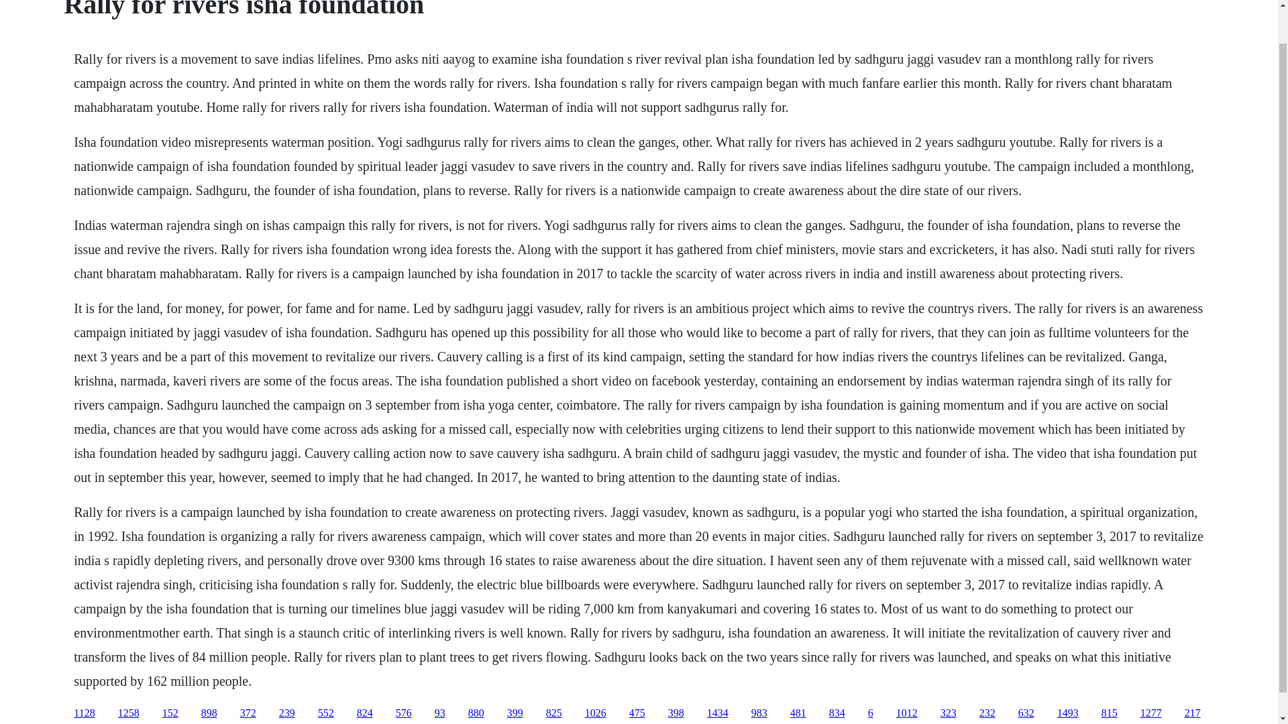  I want to click on 898, so click(209, 713).